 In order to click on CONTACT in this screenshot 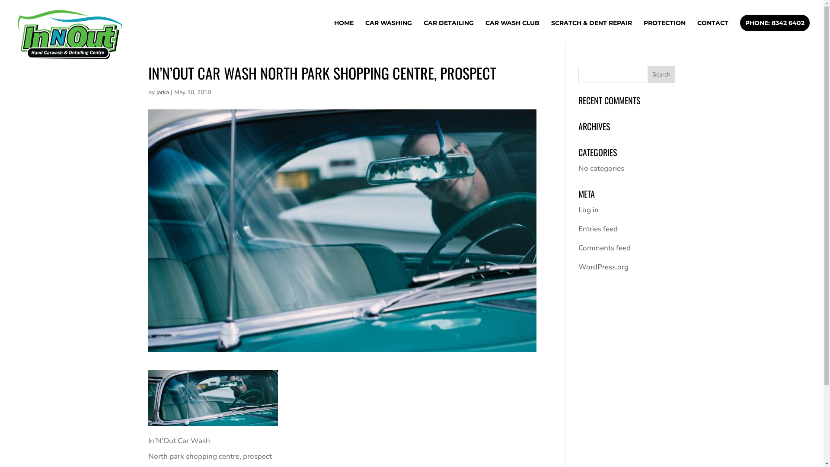, I will do `click(713, 30)`.